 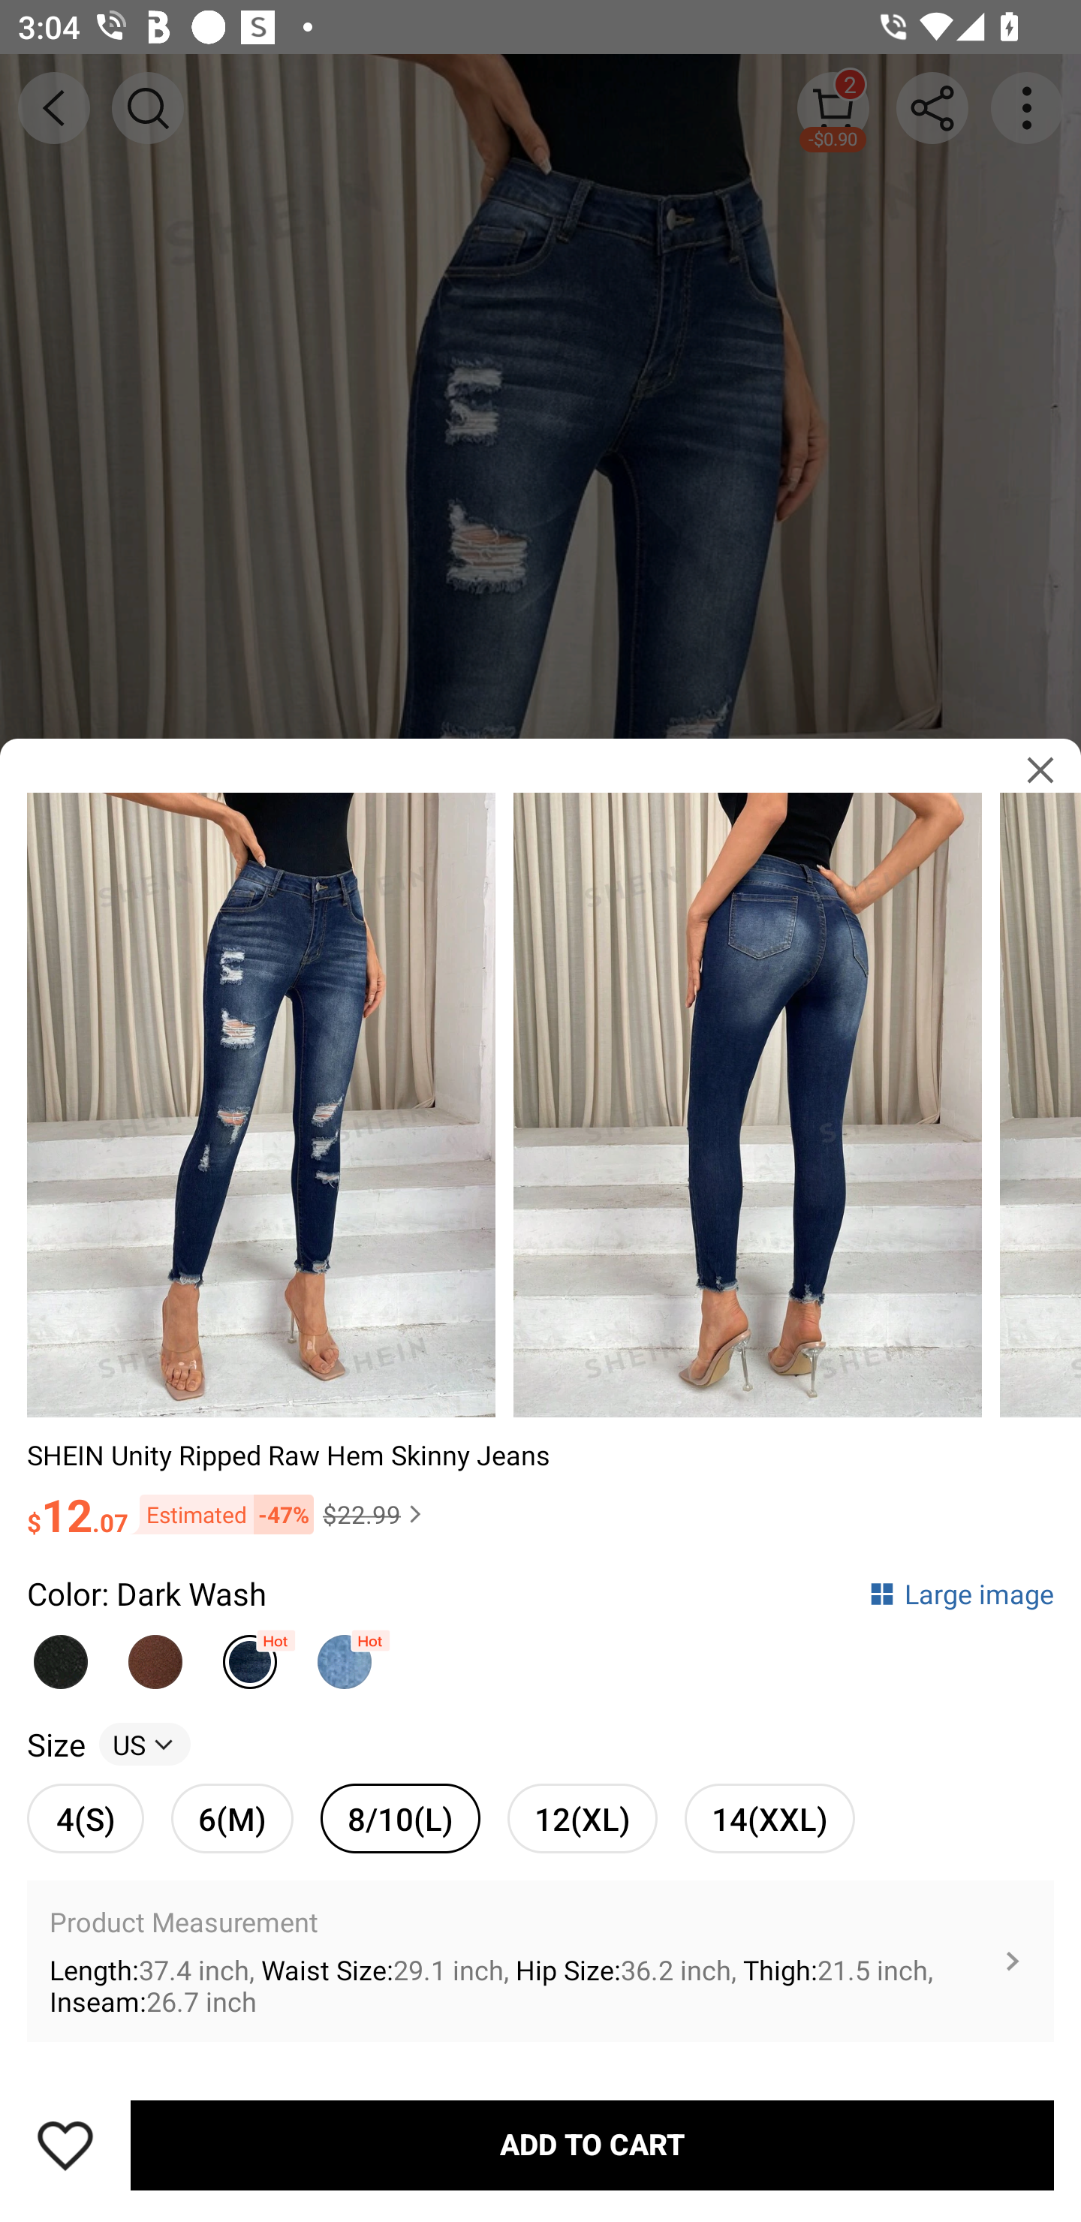 What do you see at coordinates (65, 2145) in the screenshot?
I see `Save` at bounding box center [65, 2145].